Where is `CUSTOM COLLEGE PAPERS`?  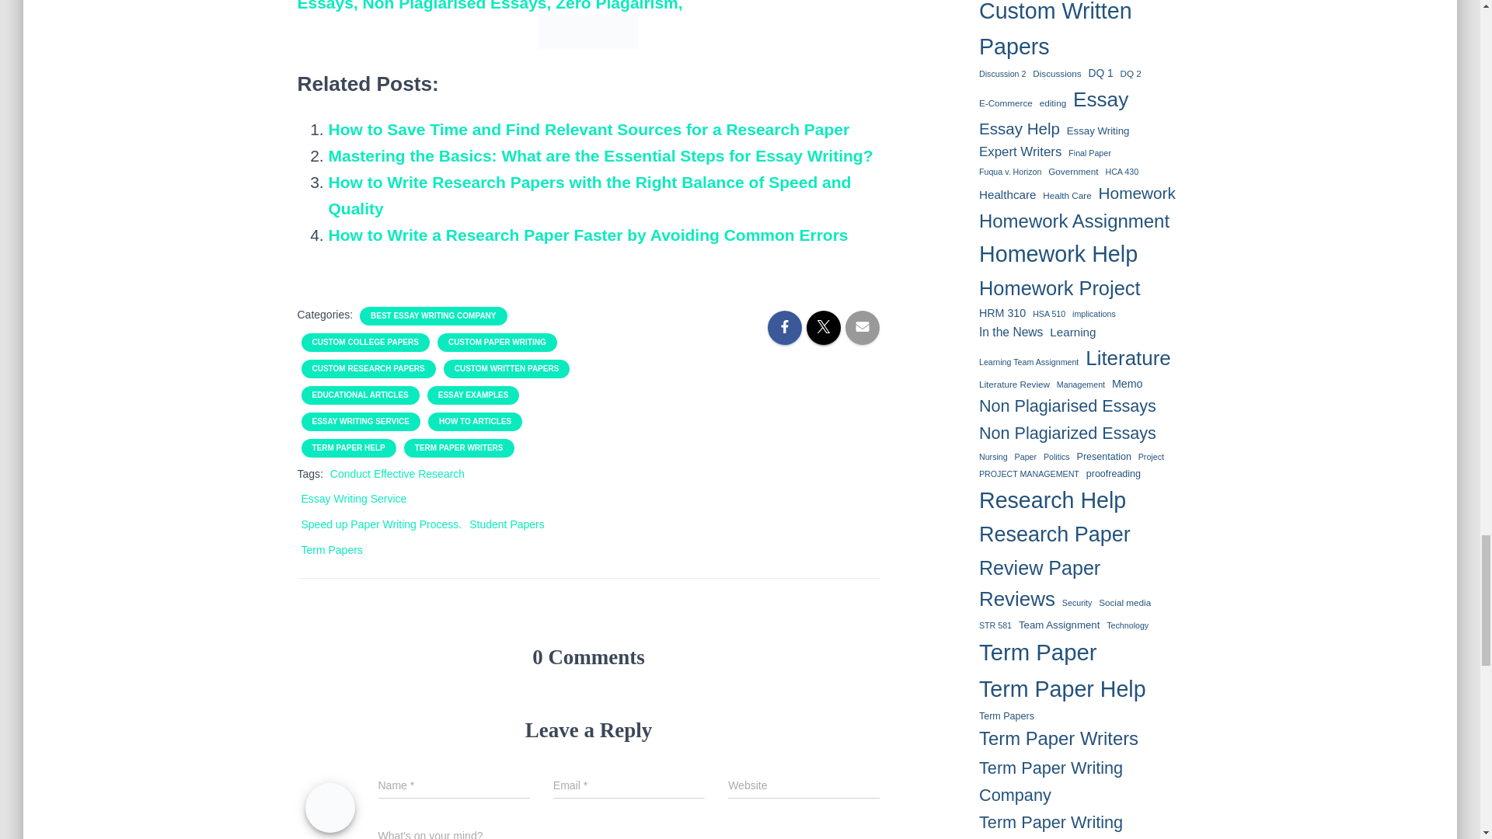 CUSTOM COLLEGE PAPERS is located at coordinates (365, 343).